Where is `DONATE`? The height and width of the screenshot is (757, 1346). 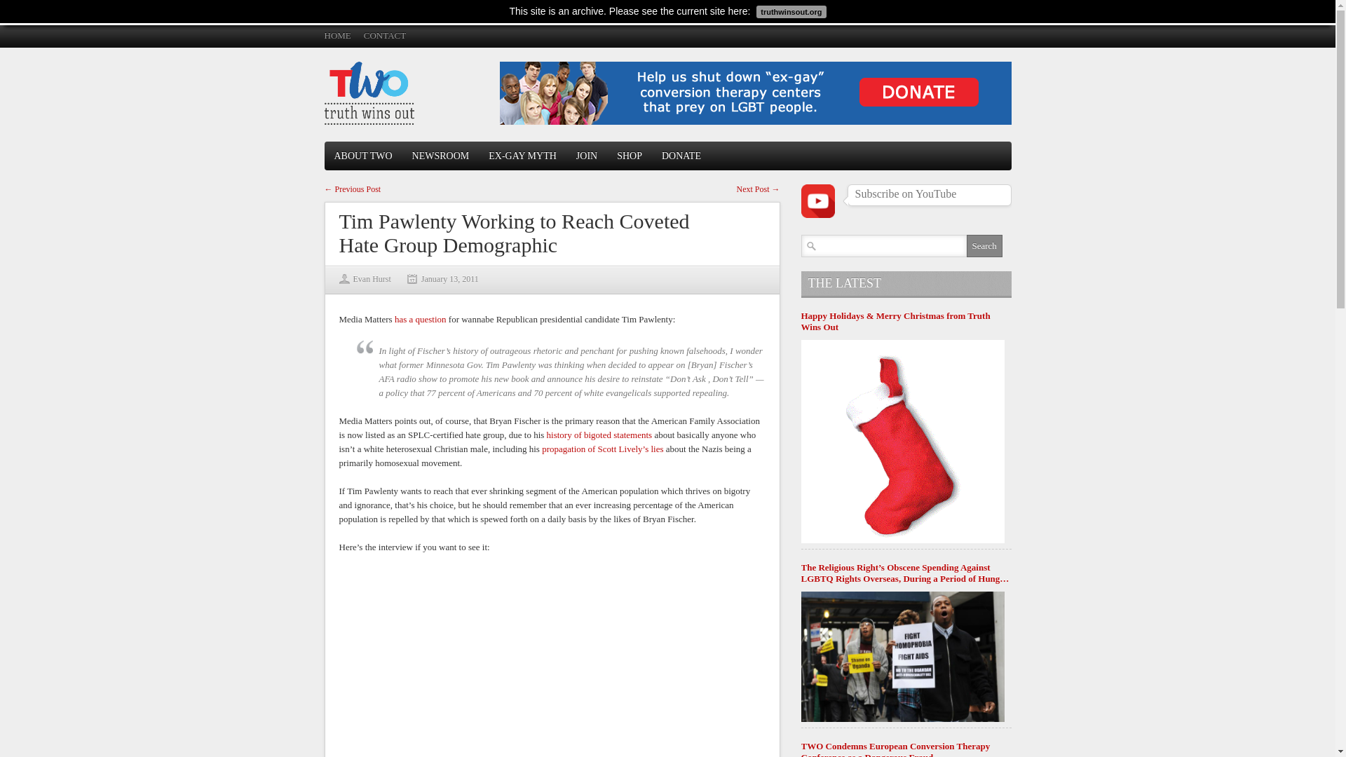 DONATE is located at coordinates (681, 156).